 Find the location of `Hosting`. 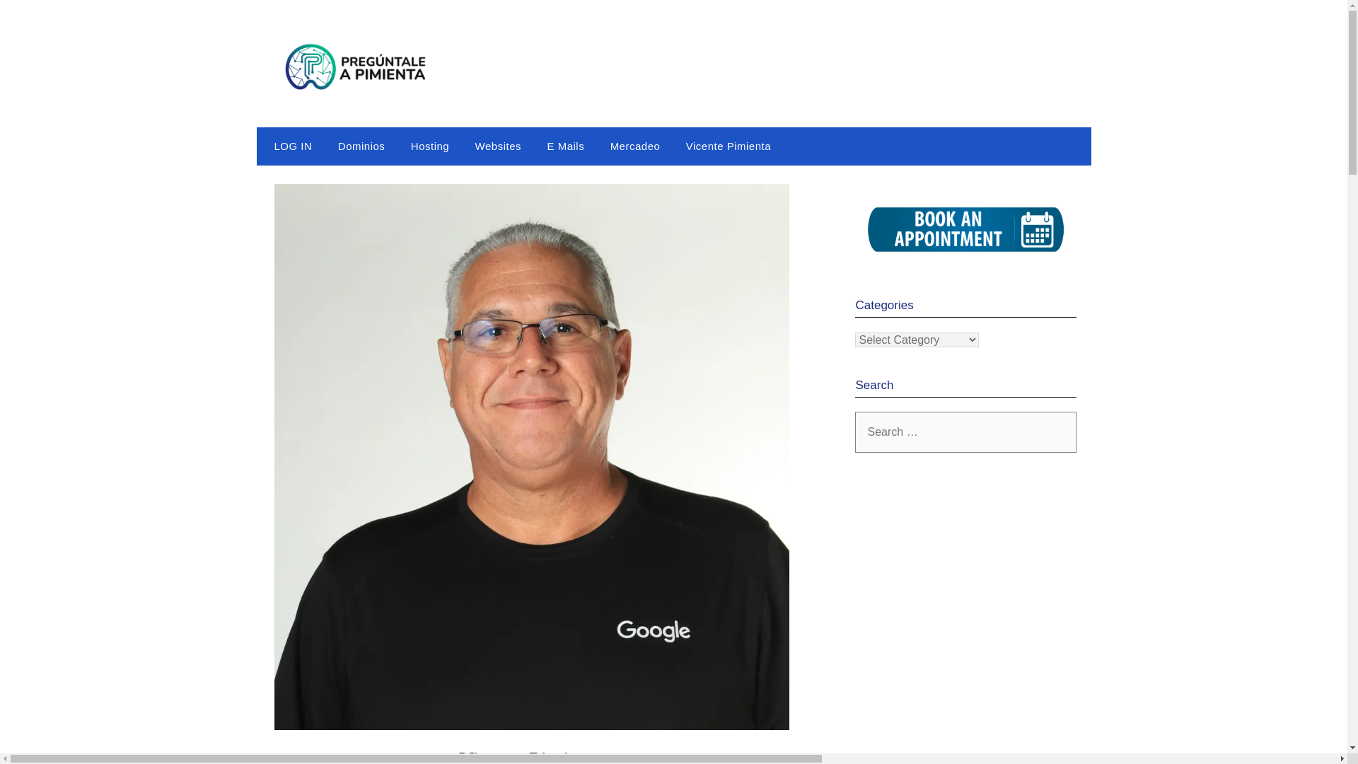

Hosting is located at coordinates (429, 146).